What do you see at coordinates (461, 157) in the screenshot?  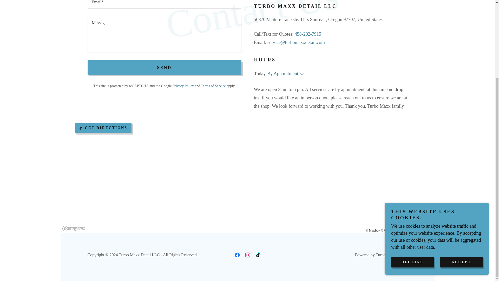 I see `ACCEPT` at bounding box center [461, 157].